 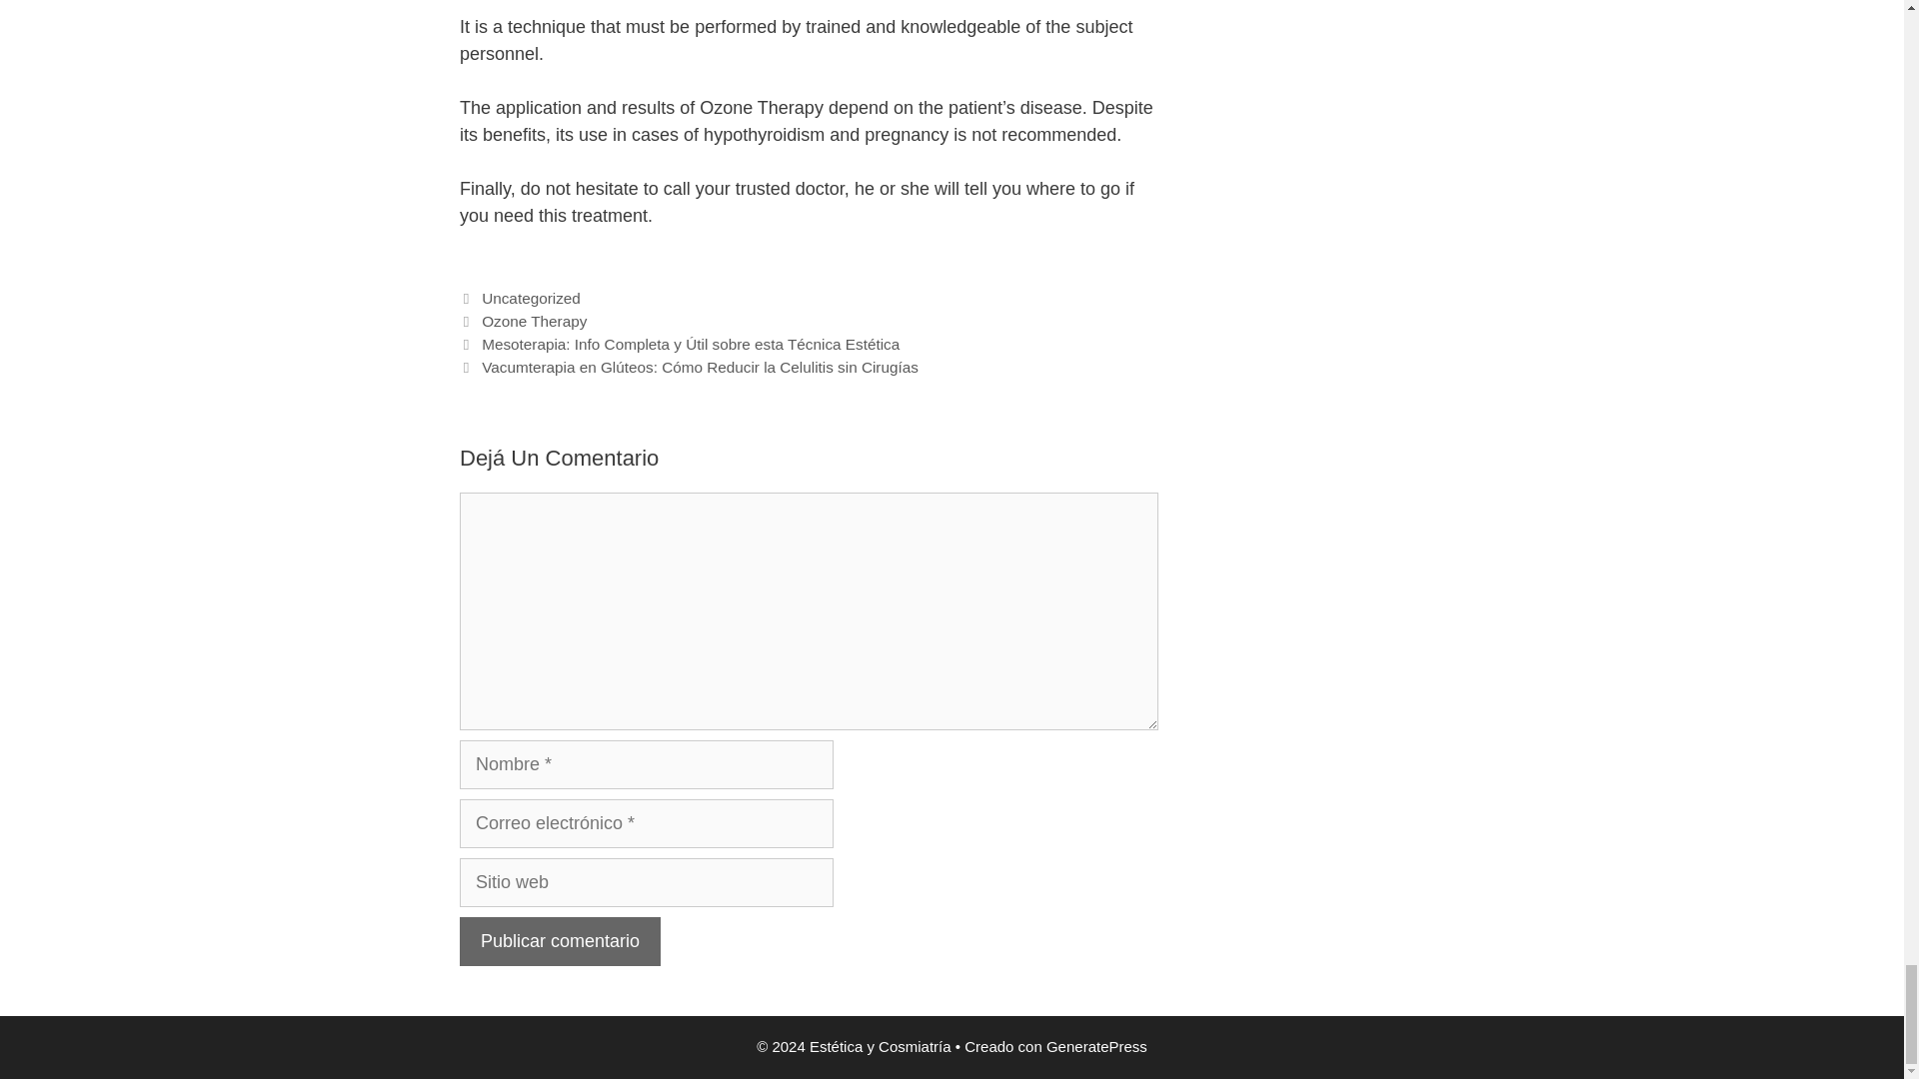 I want to click on Publicar comentario, so click(x=560, y=941).